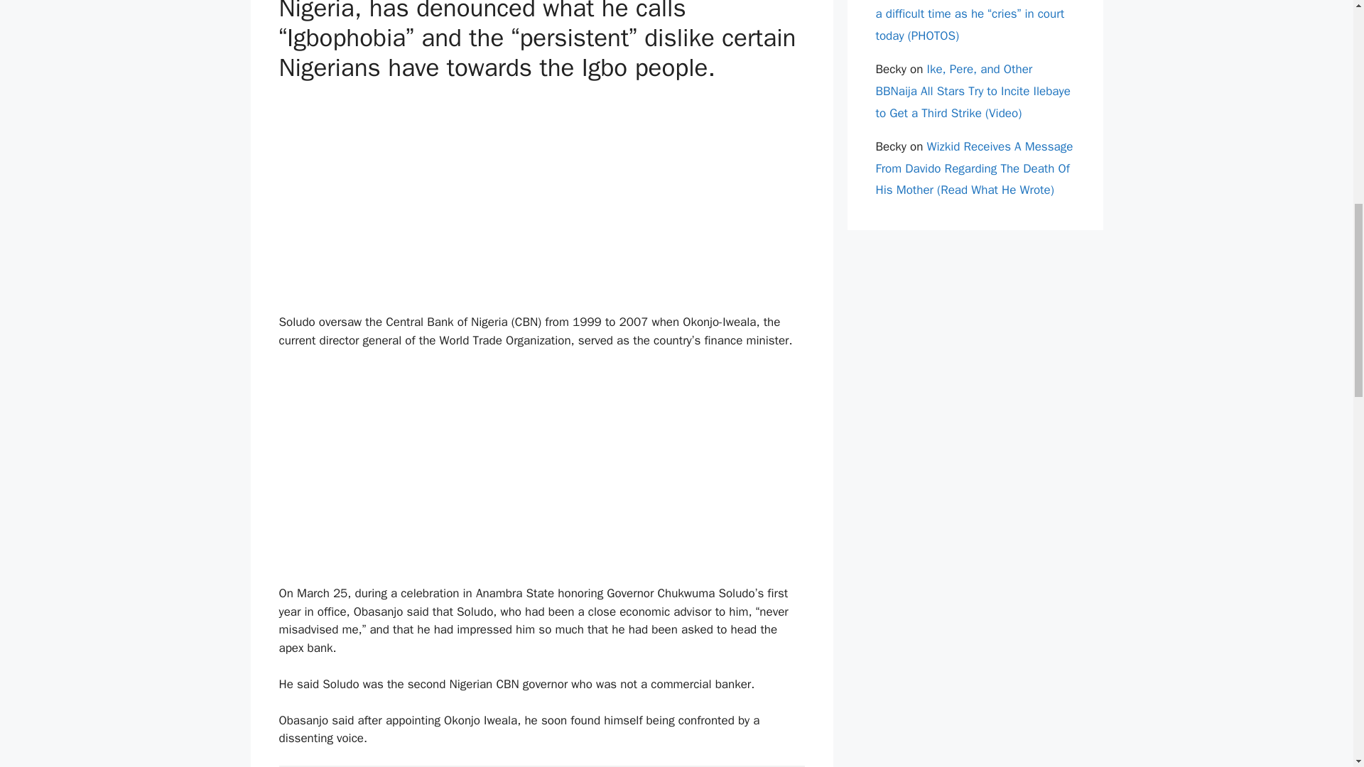 Image resolution: width=1364 pixels, height=767 pixels. What do you see at coordinates (742, 277) in the screenshot?
I see `Biography of Uba Sani, the incoming governor of Kaduna` at bounding box center [742, 277].